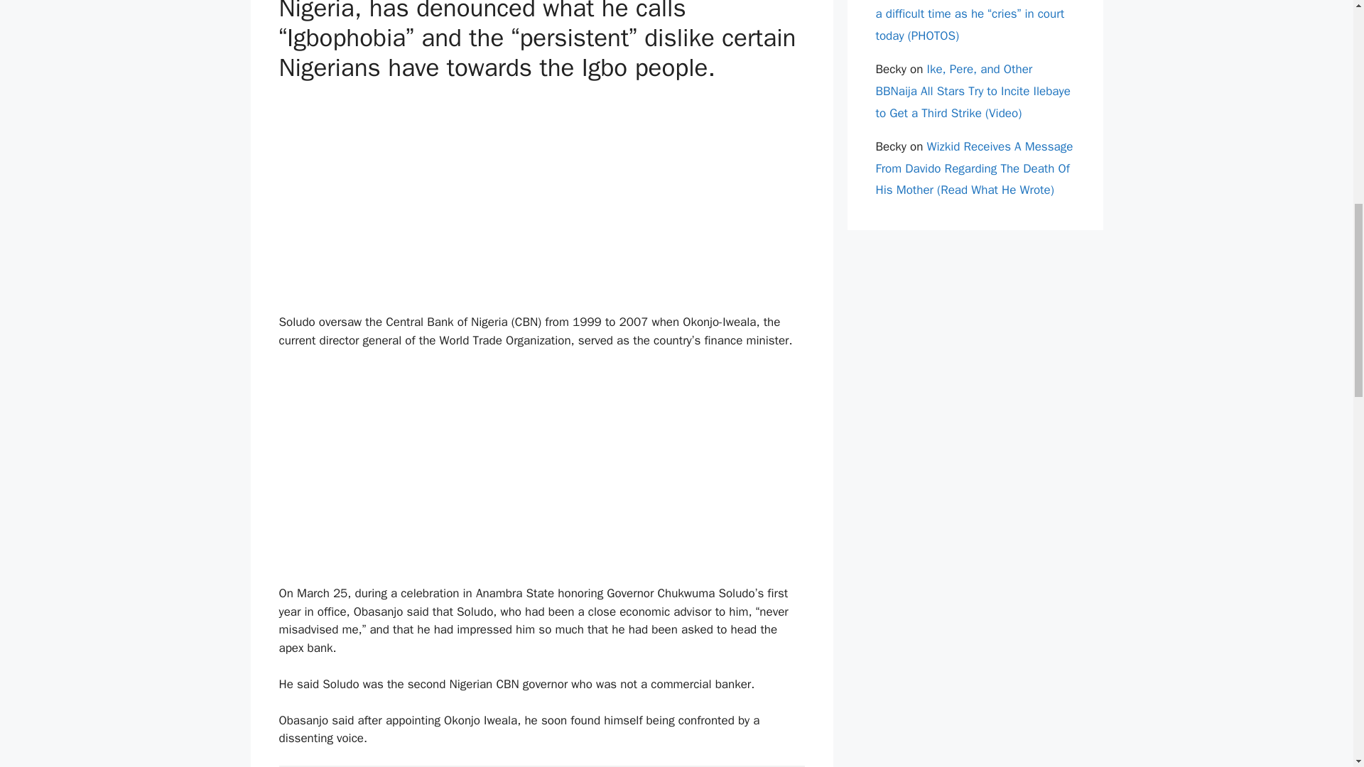 Image resolution: width=1364 pixels, height=767 pixels. What do you see at coordinates (742, 277) in the screenshot?
I see `Biography of Uba Sani, the incoming governor of Kaduna` at bounding box center [742, 277].